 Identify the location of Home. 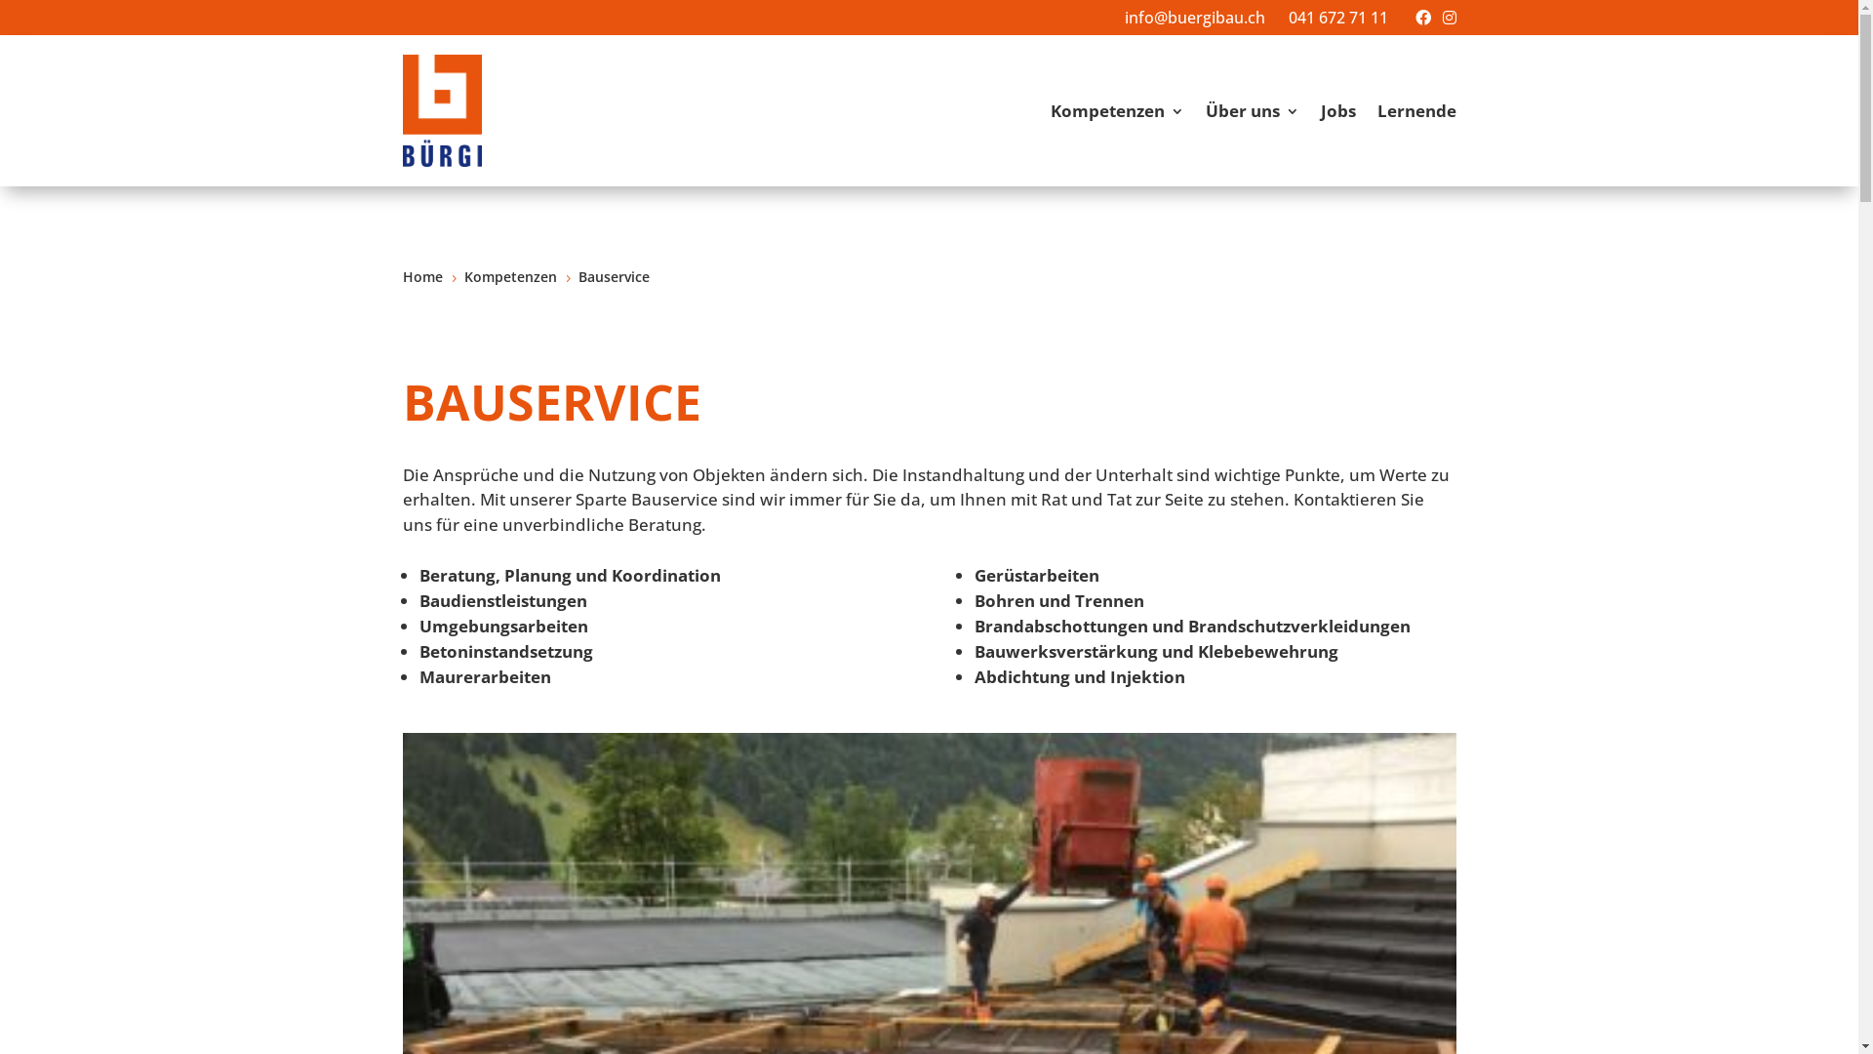
(421, 277).